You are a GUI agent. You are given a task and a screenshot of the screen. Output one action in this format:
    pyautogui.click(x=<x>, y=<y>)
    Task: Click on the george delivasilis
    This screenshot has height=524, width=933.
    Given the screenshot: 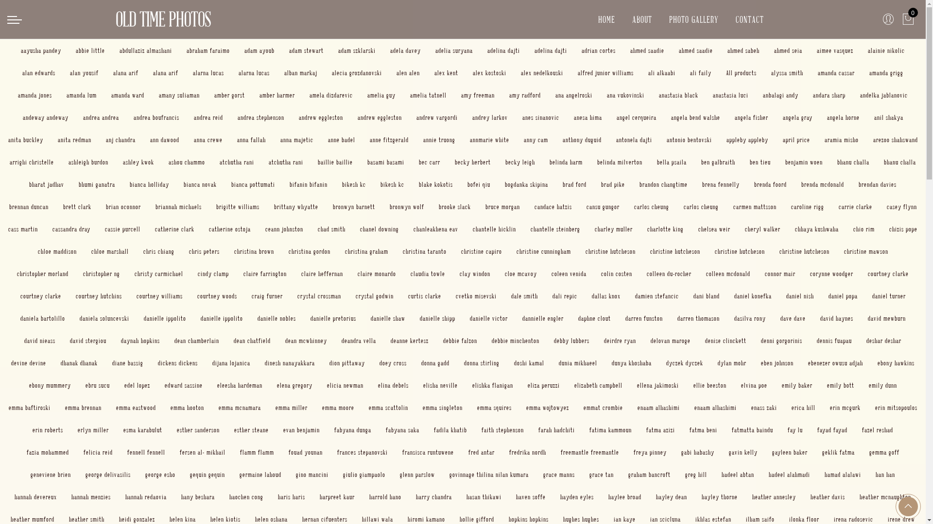 What is the action you would take?
    pyautogui.click(x=108, y=475)
    